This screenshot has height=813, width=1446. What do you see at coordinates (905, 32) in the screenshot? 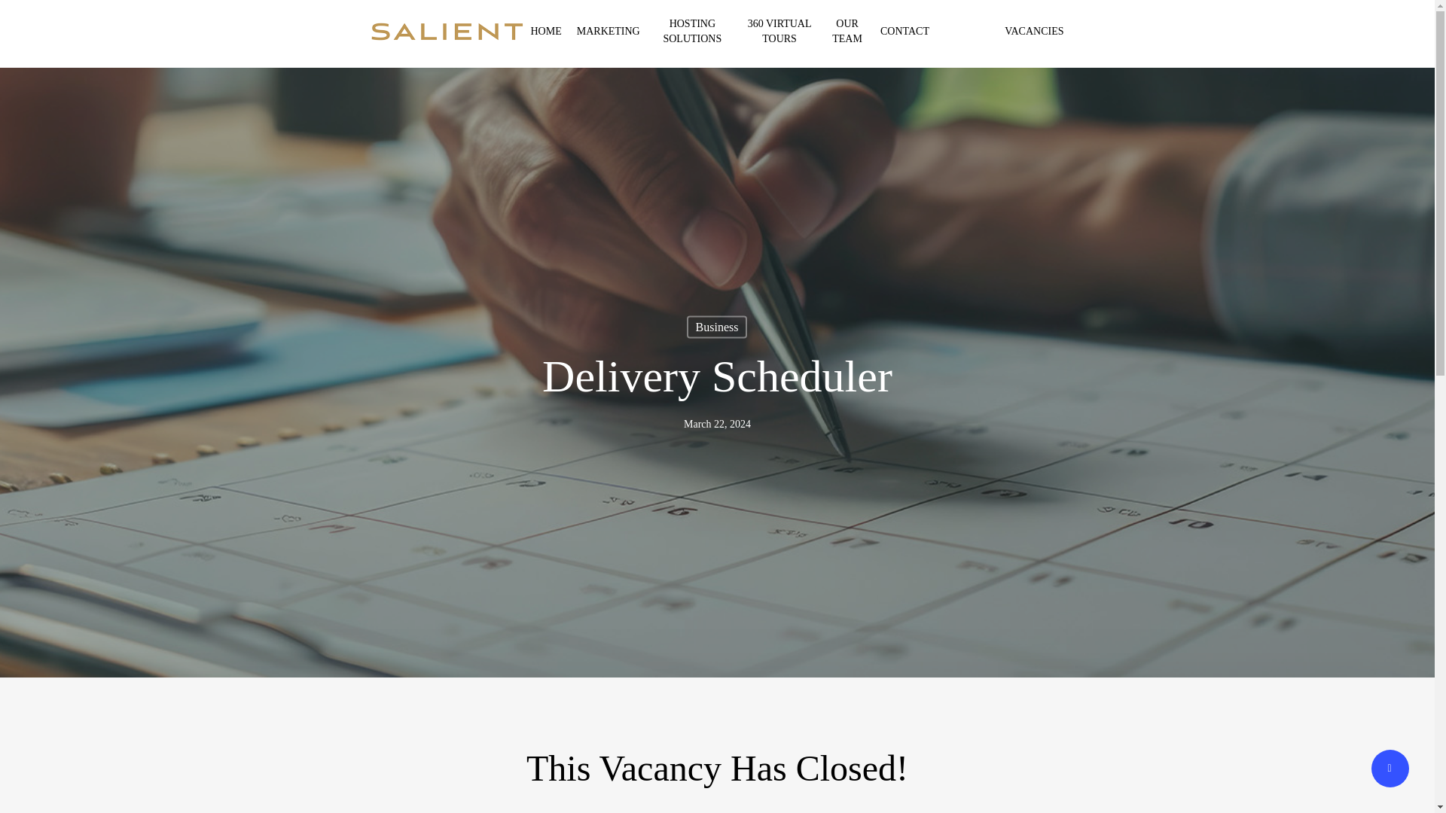
I see `CONTACT` at bounding box center [905, 32].